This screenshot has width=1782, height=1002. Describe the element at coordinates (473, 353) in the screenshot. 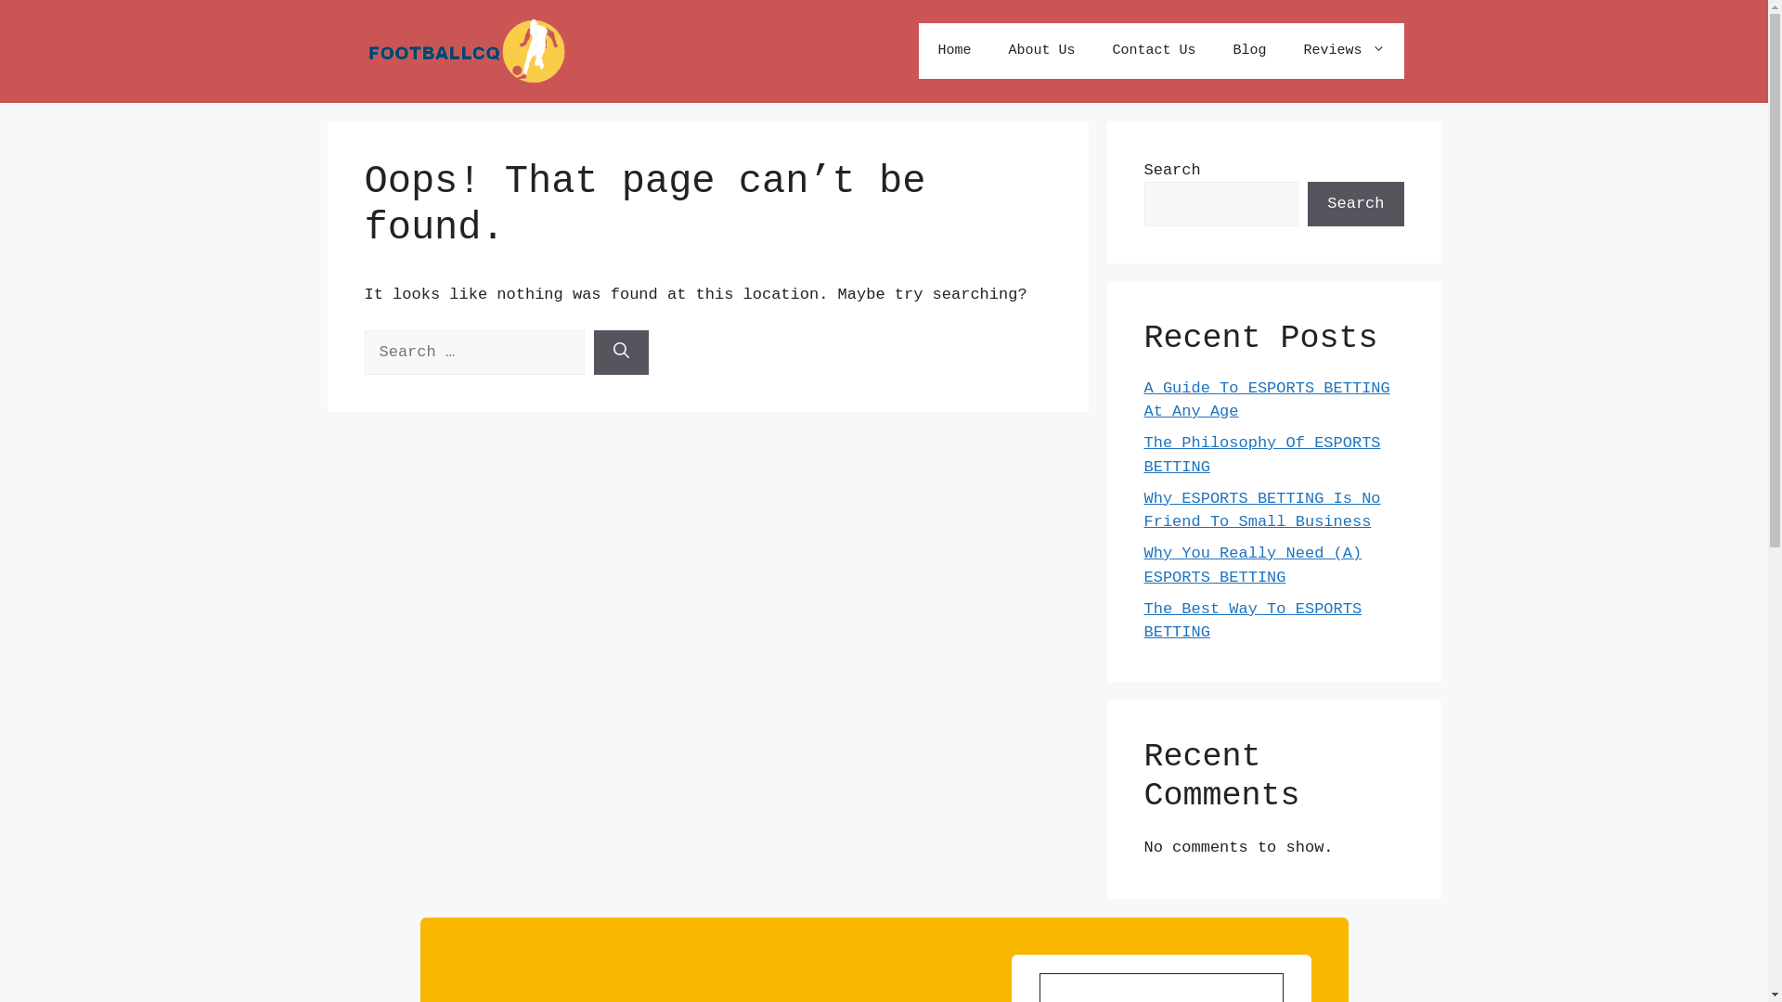

I see `Search for:` at that location.